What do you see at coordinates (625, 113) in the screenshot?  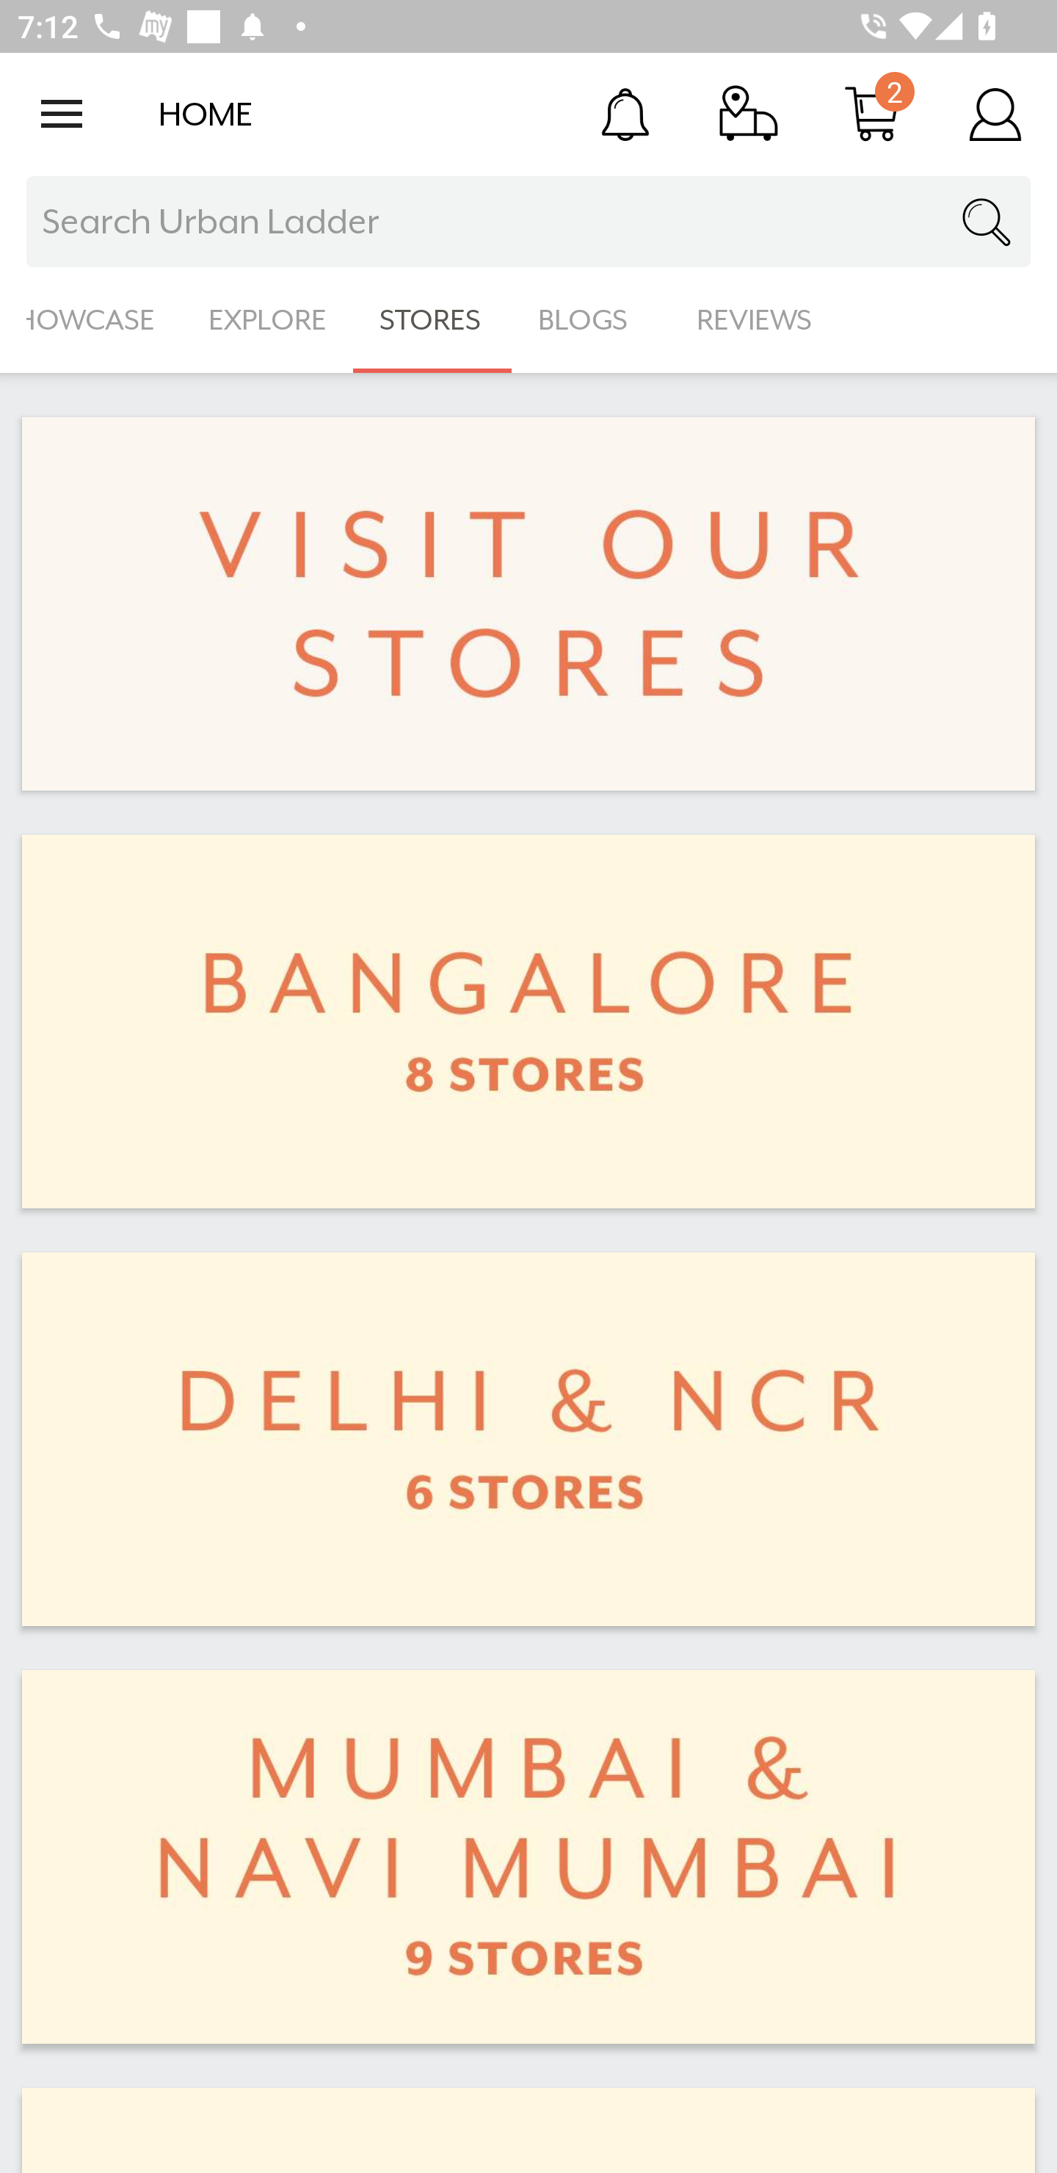 I see `Notification` at bounding box center [625, 113].